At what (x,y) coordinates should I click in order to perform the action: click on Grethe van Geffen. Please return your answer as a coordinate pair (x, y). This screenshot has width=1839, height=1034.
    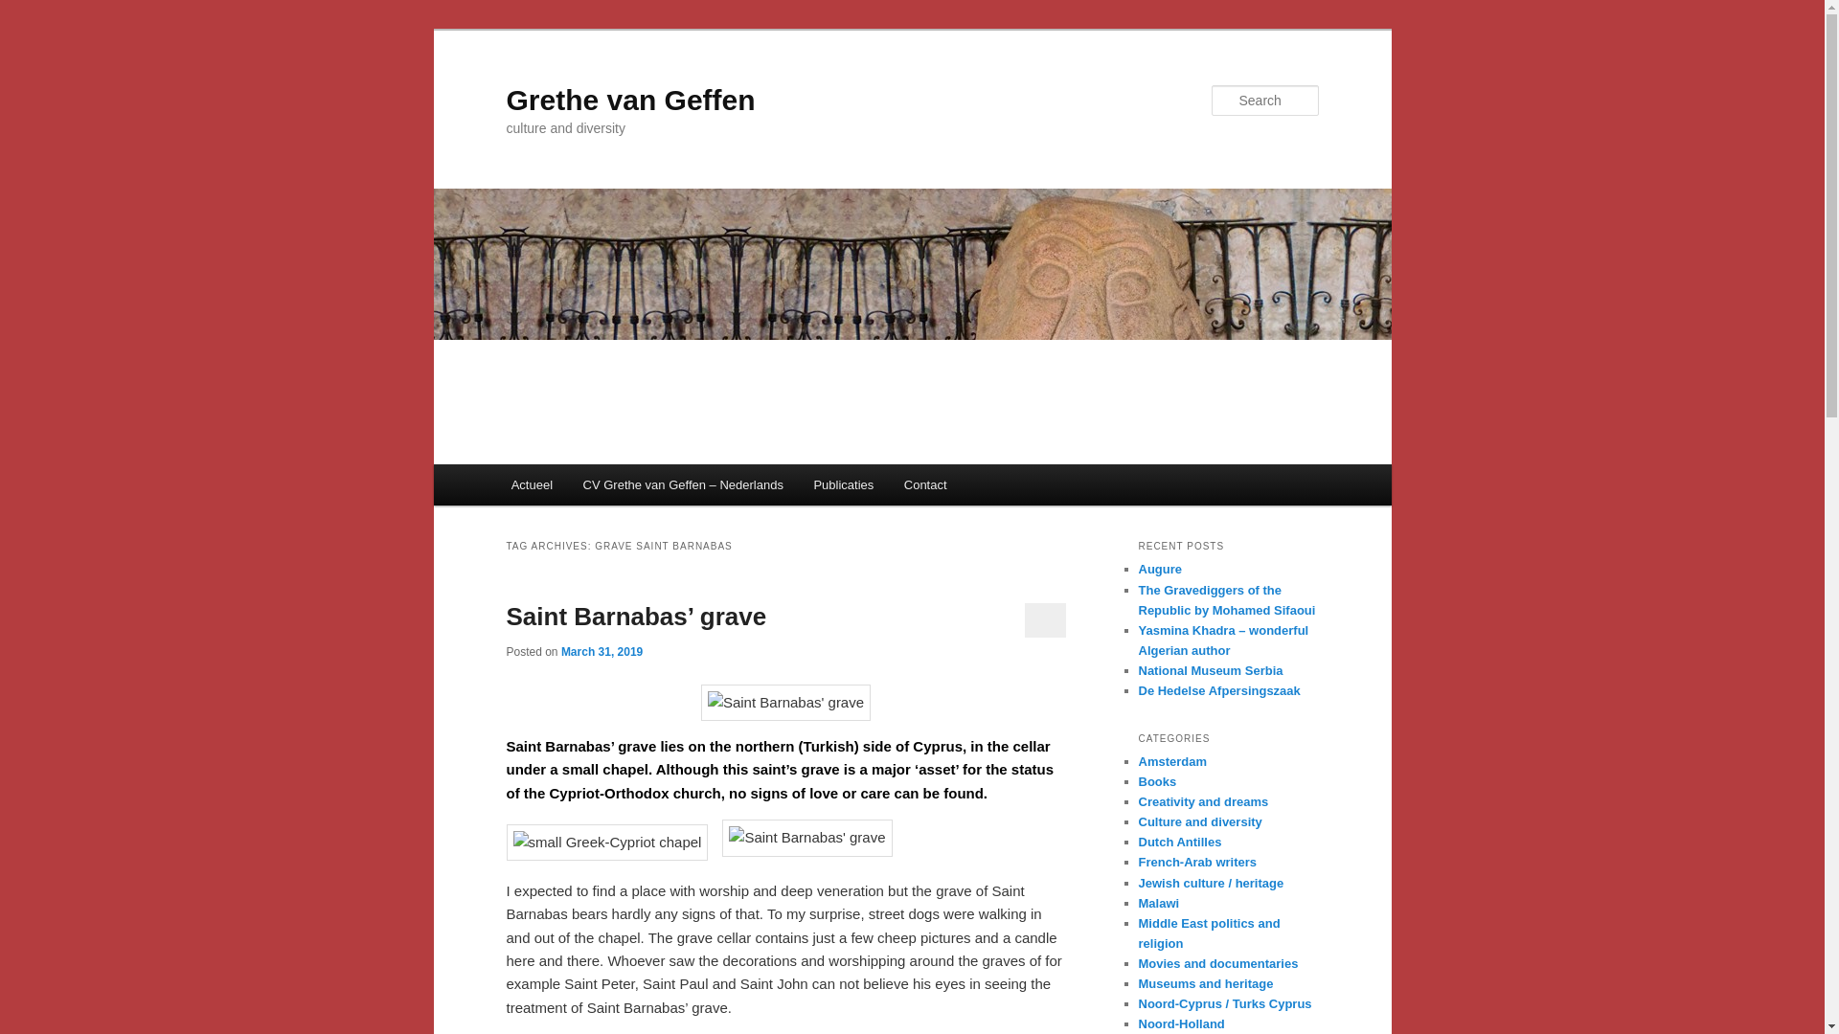
    Looking at the image, I should click on (630, 100).